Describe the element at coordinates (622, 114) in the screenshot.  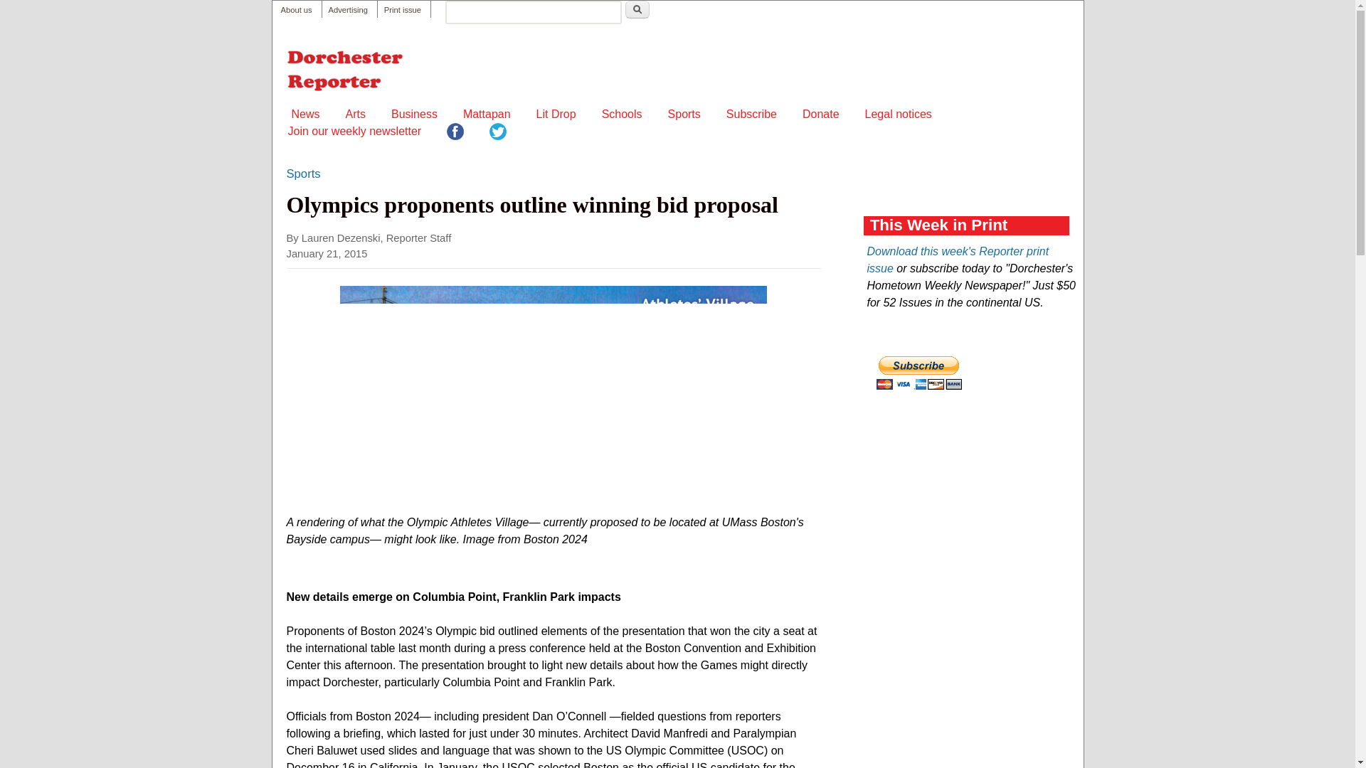
I see `Schools` at that location.